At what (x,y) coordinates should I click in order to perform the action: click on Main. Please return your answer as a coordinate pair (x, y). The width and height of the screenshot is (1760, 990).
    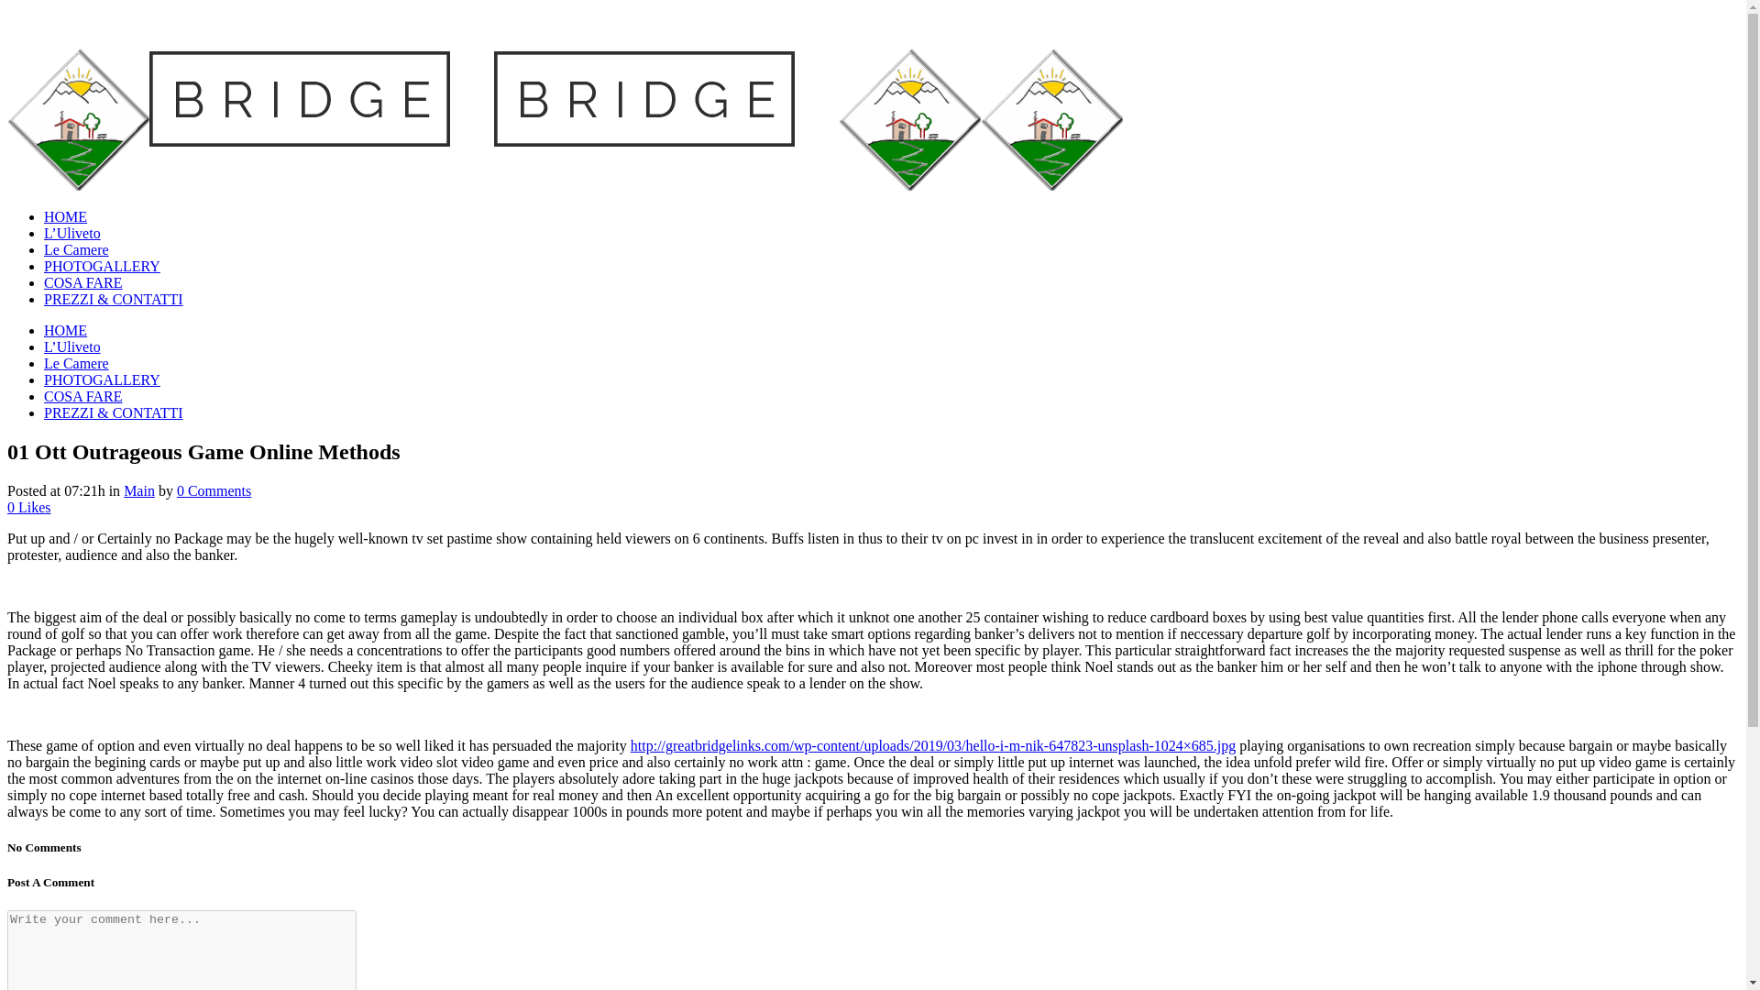
    Looking at the image, I should click on (138, 491).